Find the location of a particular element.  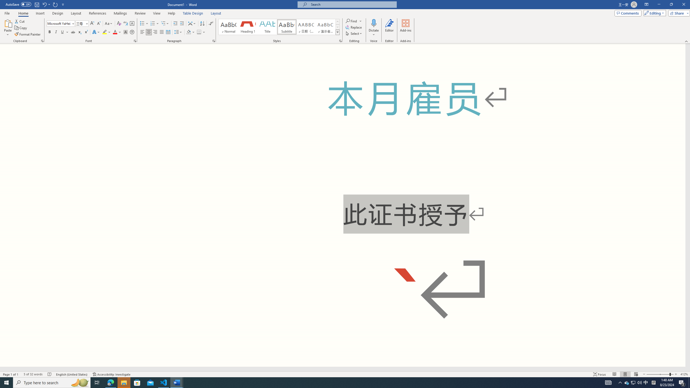

Class: NetUIScrollBar is located at coordinates (343, 369).